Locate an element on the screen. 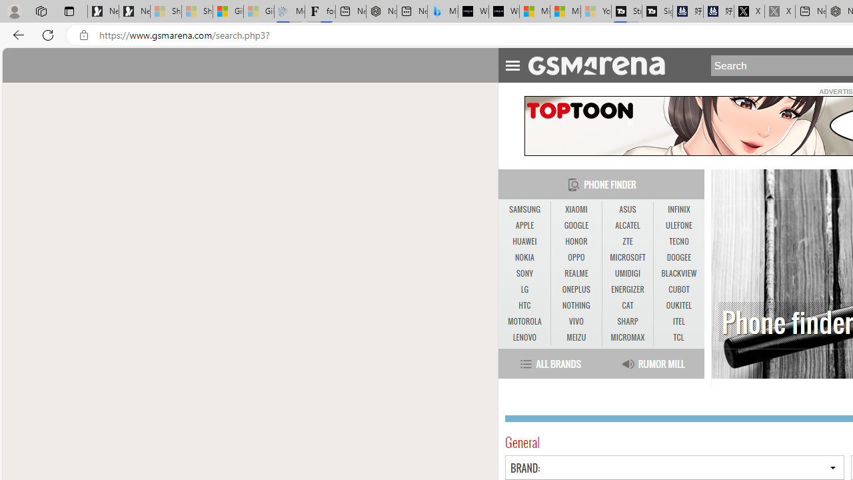 Image resolution: width=853 pixels, height=480 pixels. Newsletter Sign Up is located at coordinates (135, 12).